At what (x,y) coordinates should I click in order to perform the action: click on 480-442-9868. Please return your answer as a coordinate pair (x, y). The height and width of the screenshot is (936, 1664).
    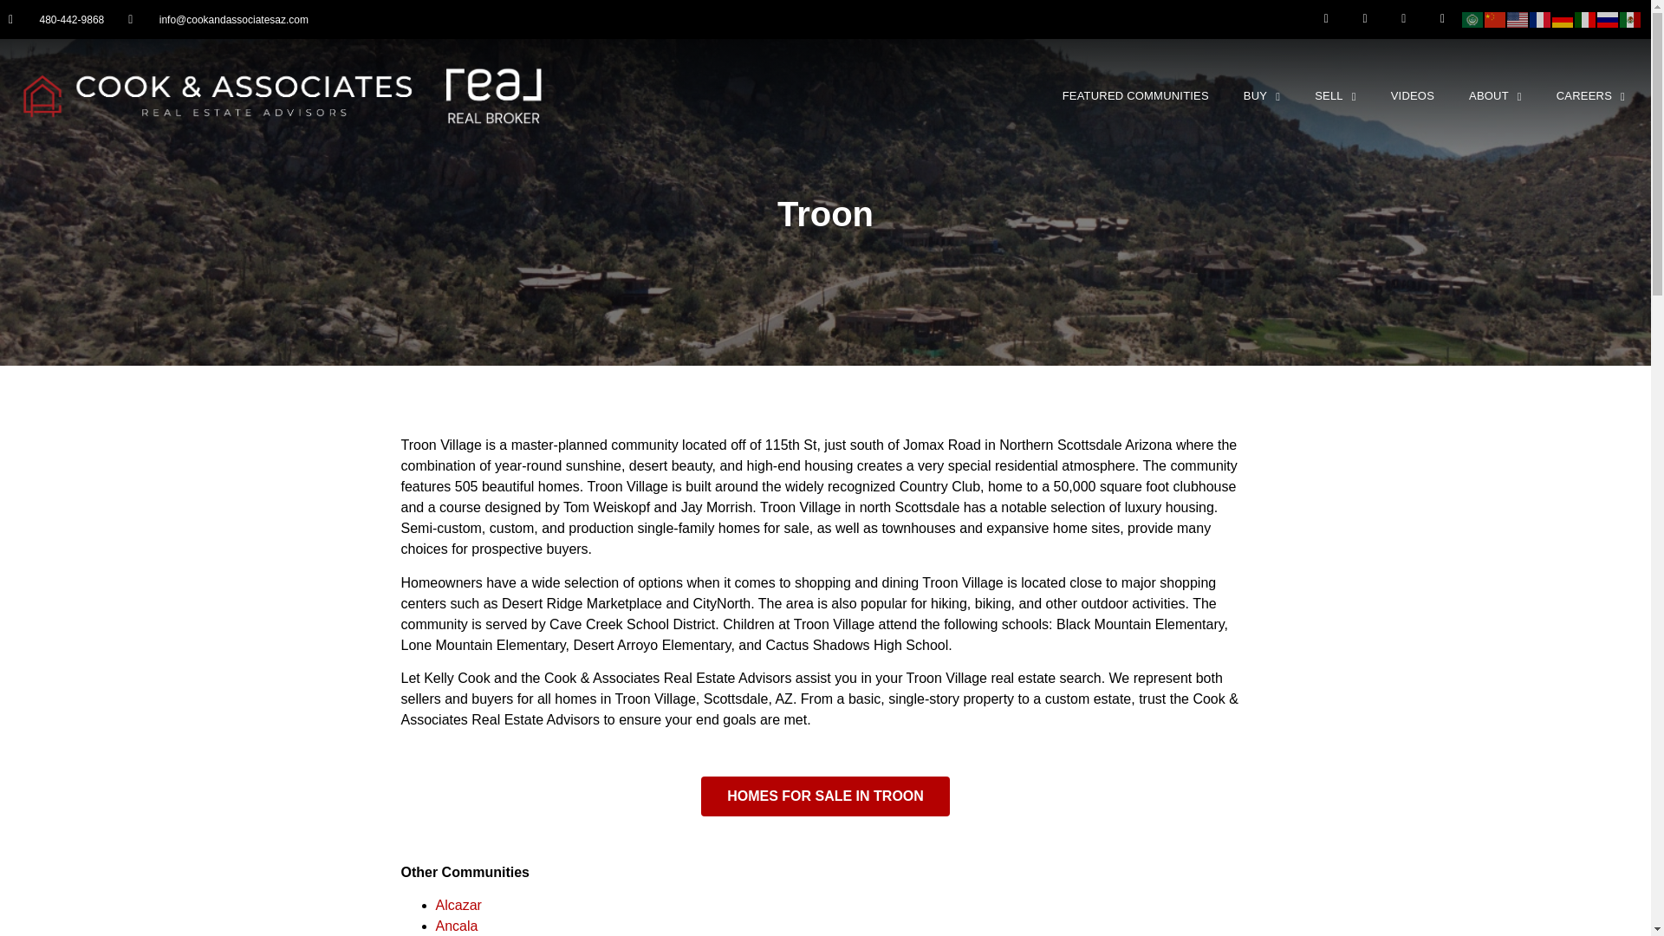
    Looking at the image, I should click on (55, 20).